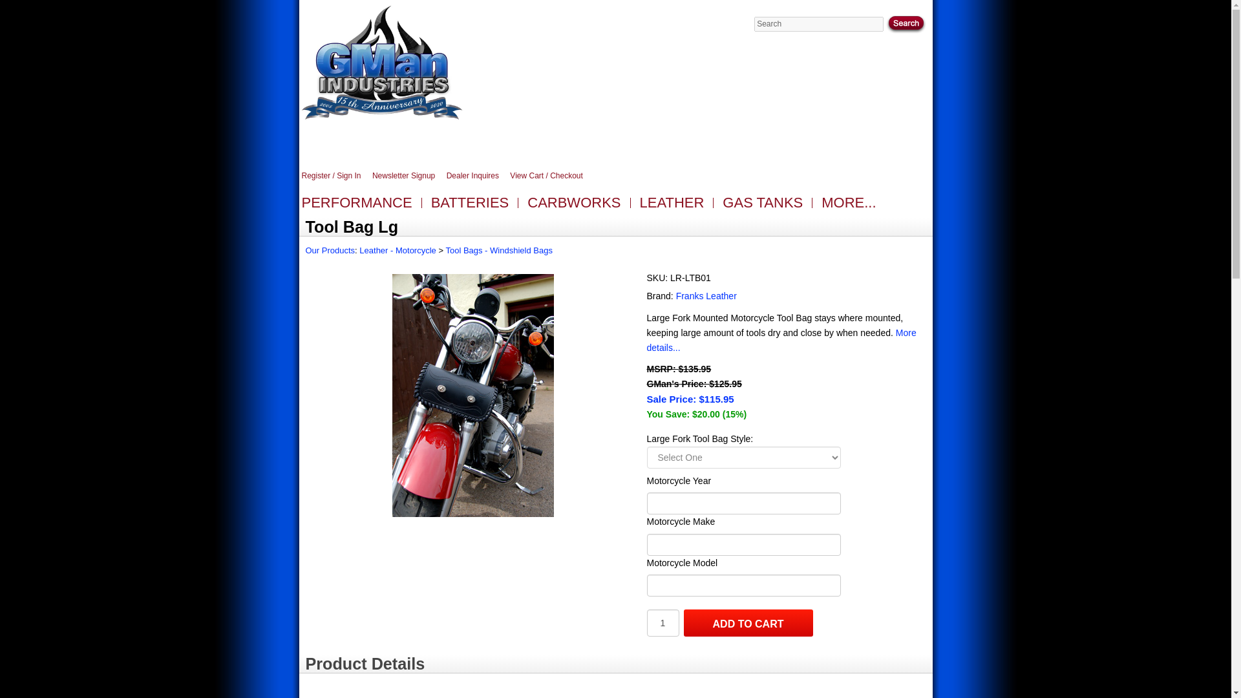 The width and height of the screenshot is (1241, 698). I want to click on CARBWORKS, so click(574, 206).